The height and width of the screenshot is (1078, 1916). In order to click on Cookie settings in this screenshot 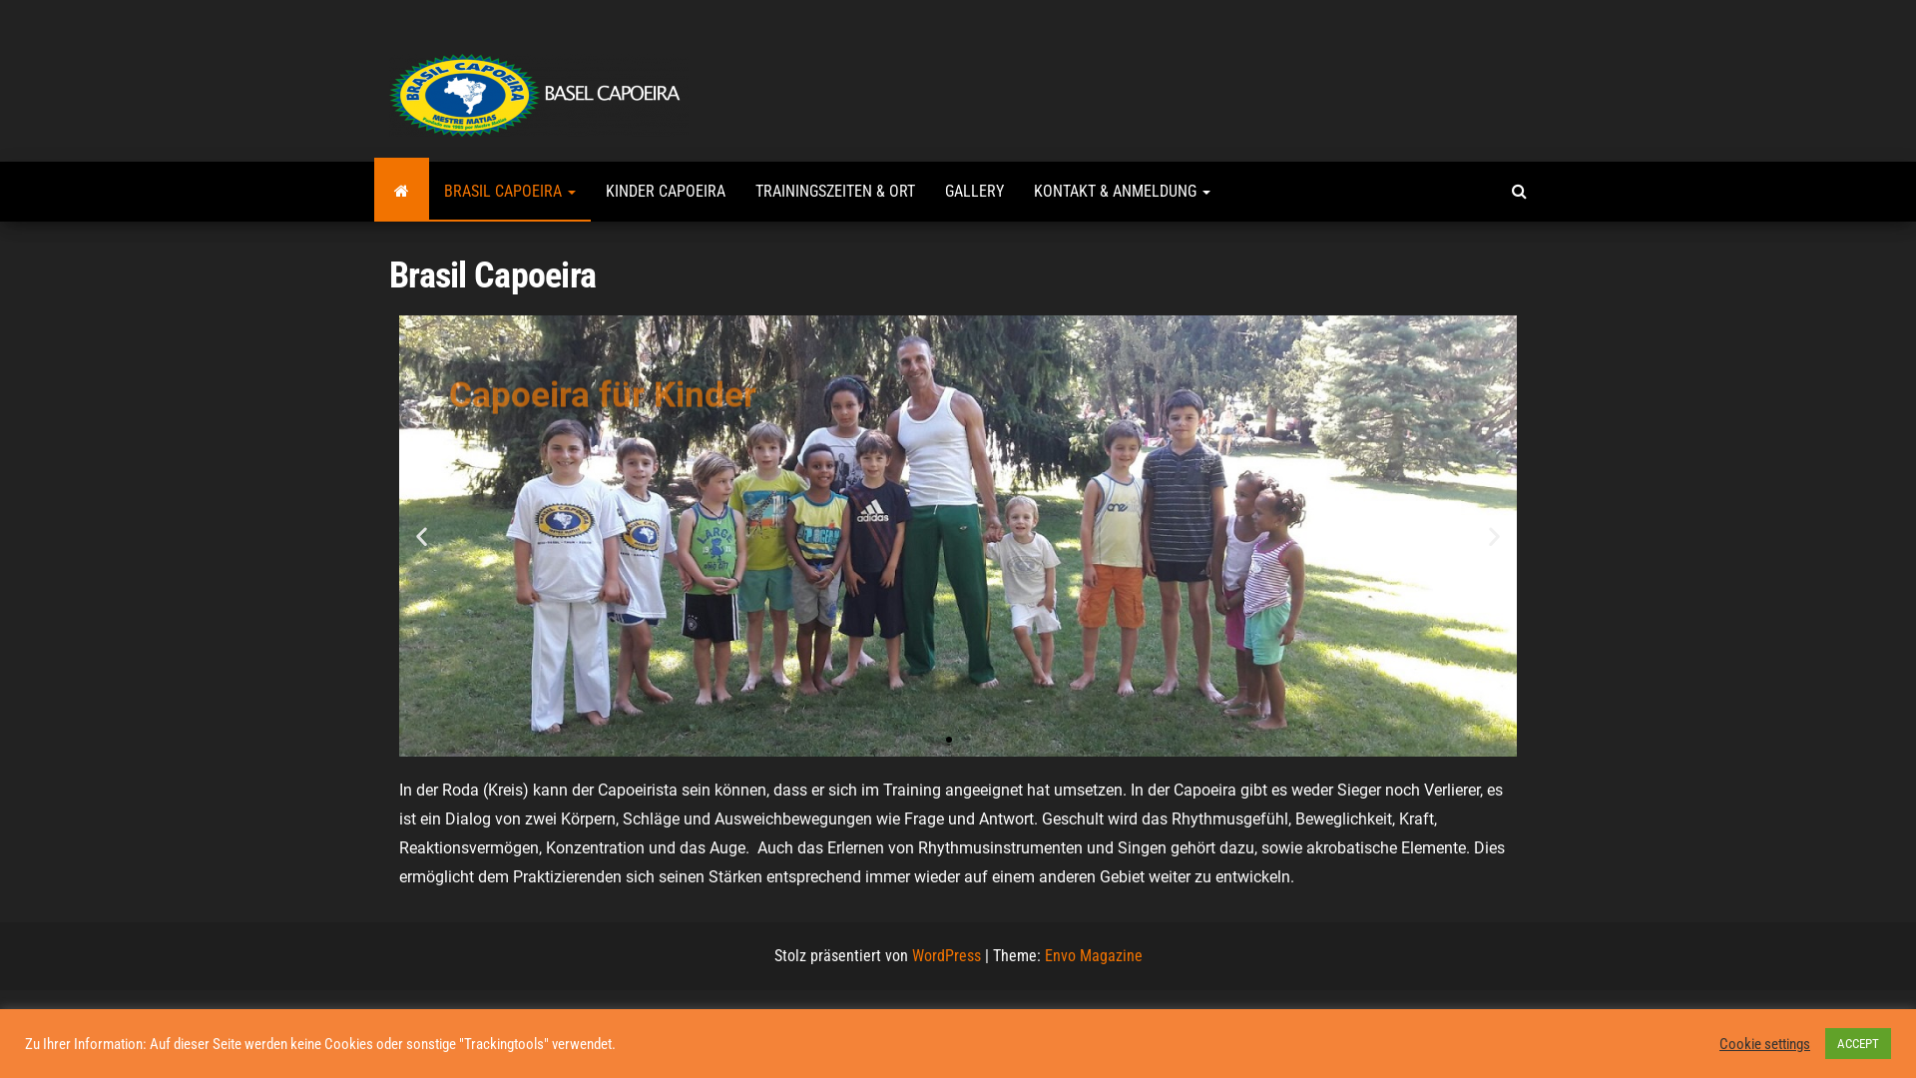, I will do `click(1764, 1043)`.